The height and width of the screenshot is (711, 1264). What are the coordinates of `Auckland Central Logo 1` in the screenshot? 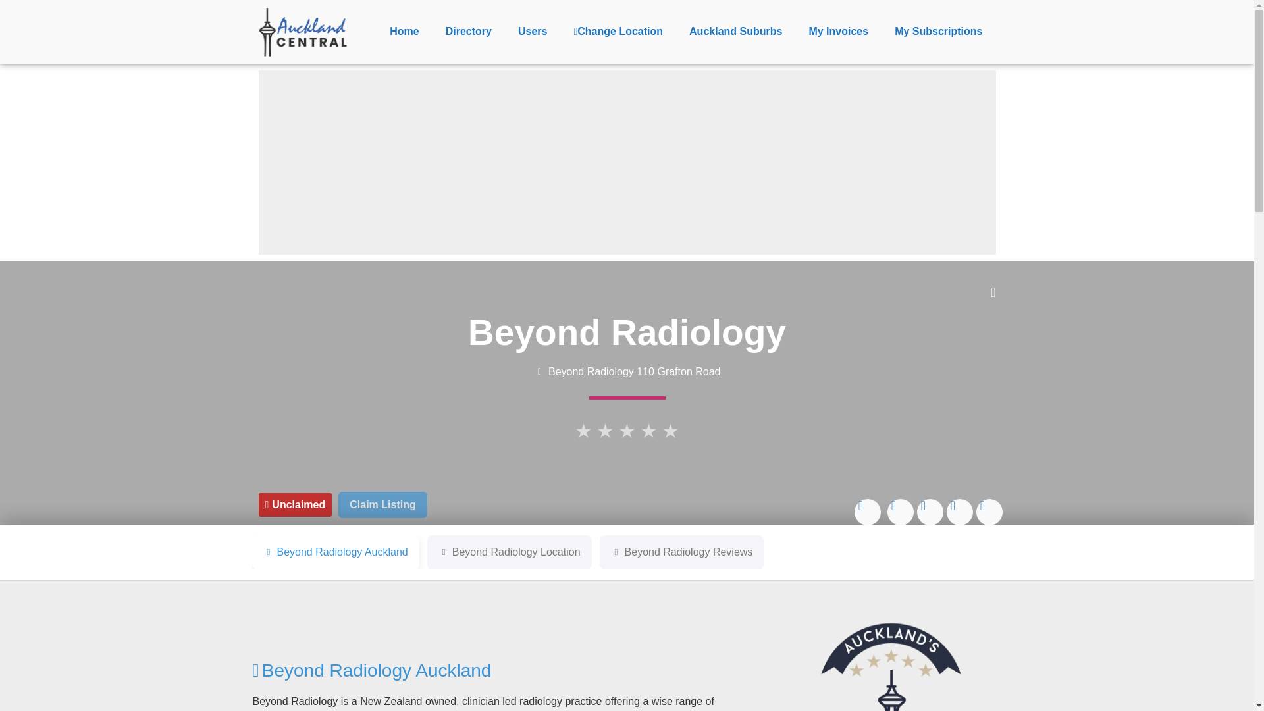 It's located at (303, 32).